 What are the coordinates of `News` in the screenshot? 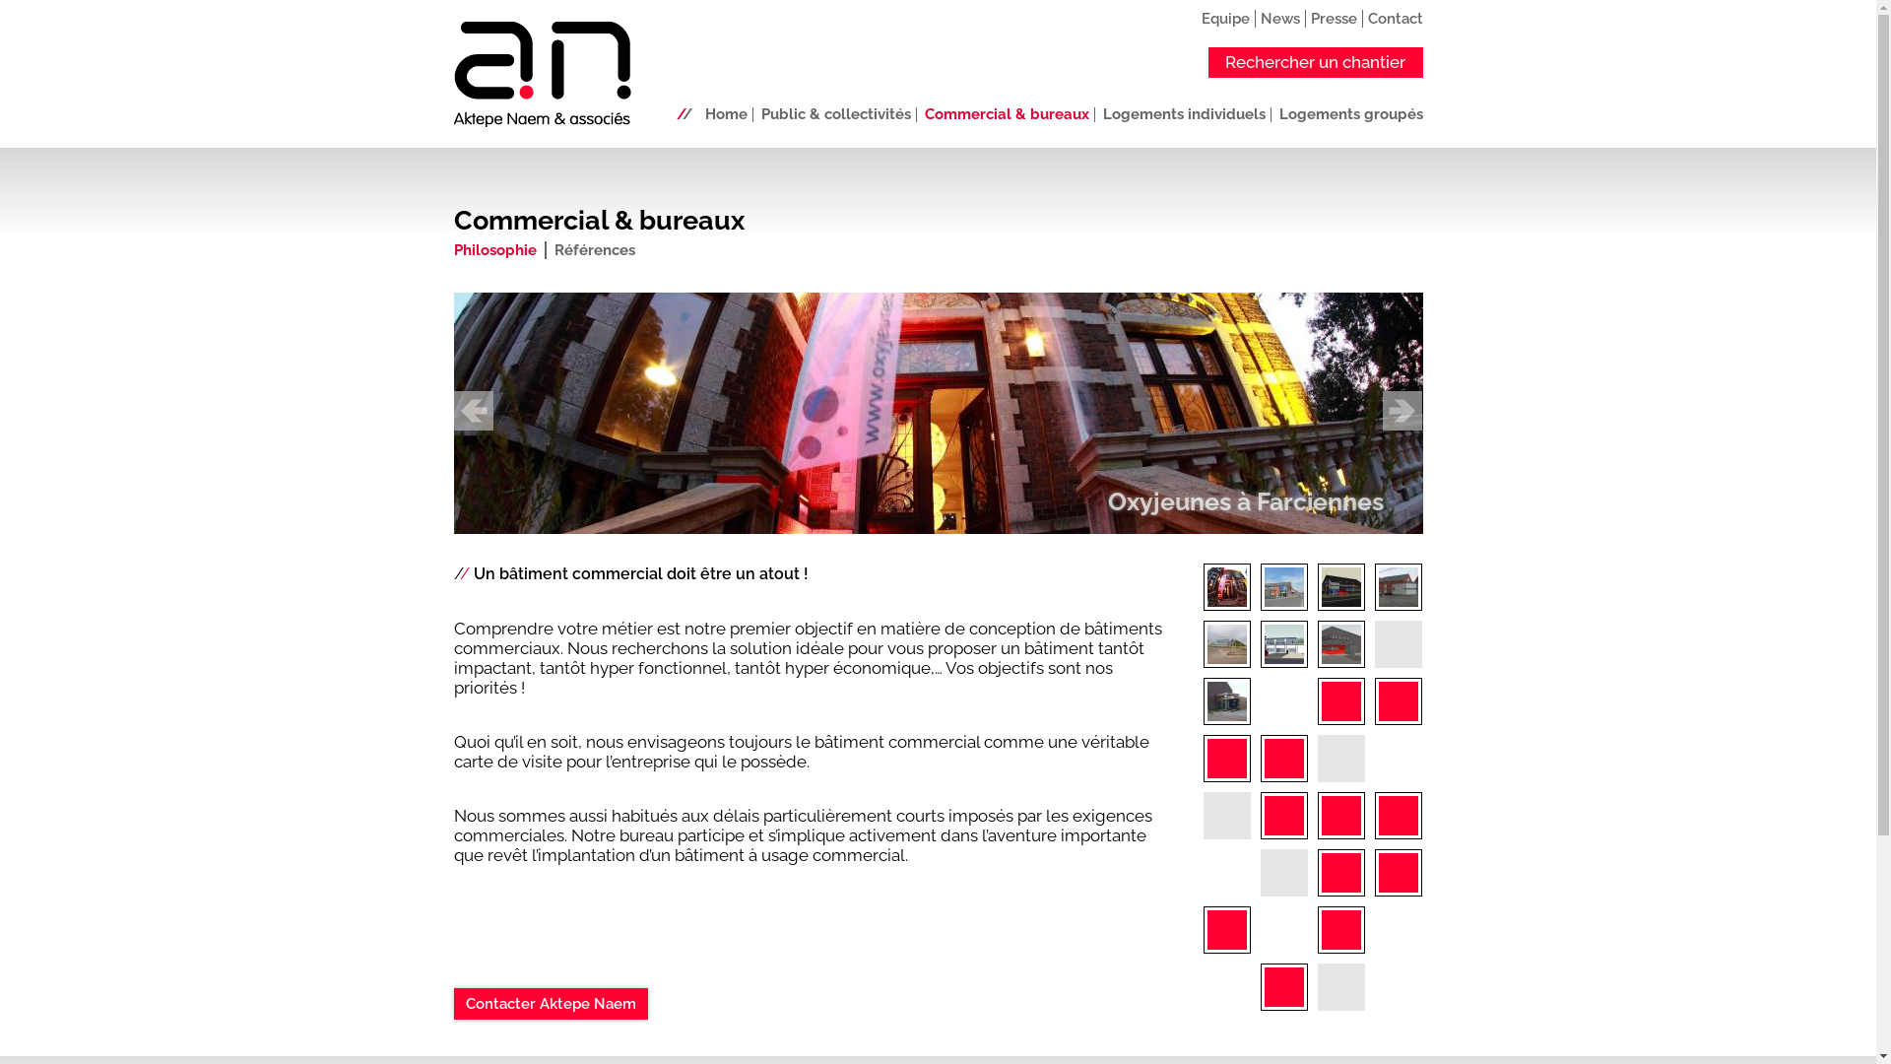 It's located at (1280, 18).